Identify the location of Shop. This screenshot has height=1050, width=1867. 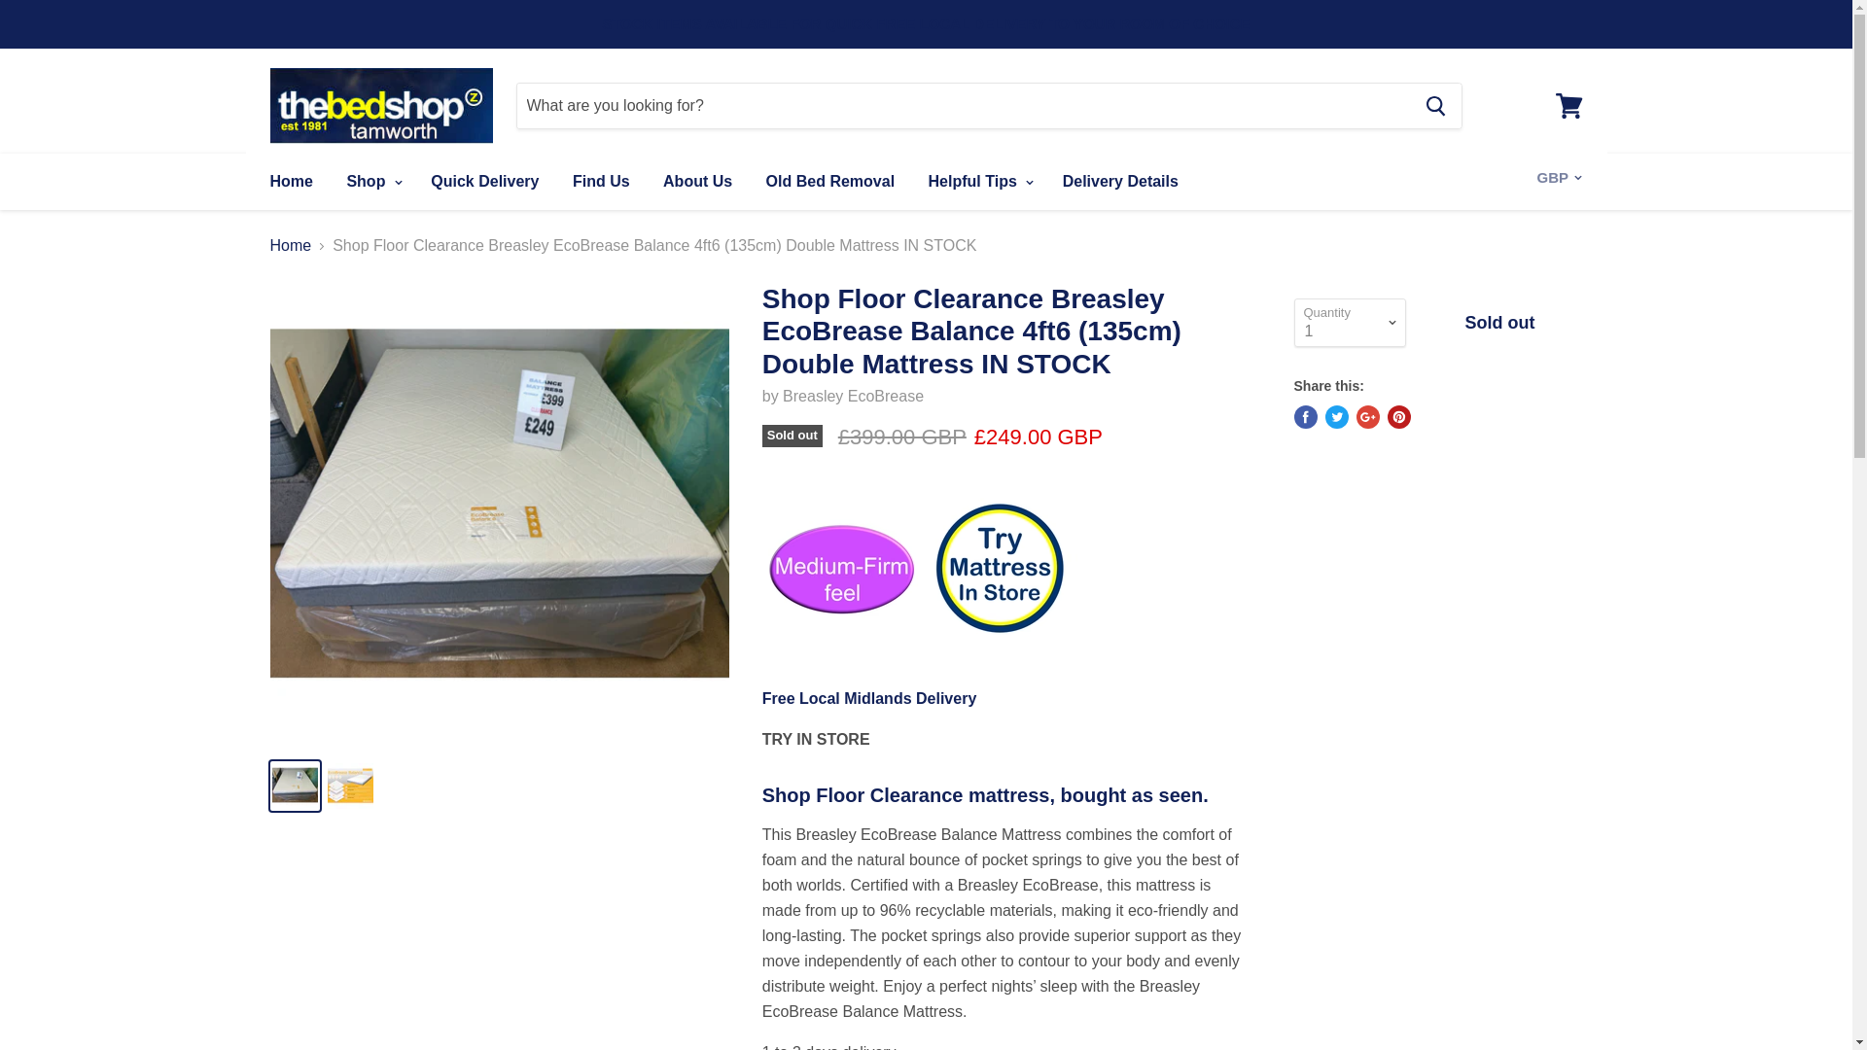
(371, 182).